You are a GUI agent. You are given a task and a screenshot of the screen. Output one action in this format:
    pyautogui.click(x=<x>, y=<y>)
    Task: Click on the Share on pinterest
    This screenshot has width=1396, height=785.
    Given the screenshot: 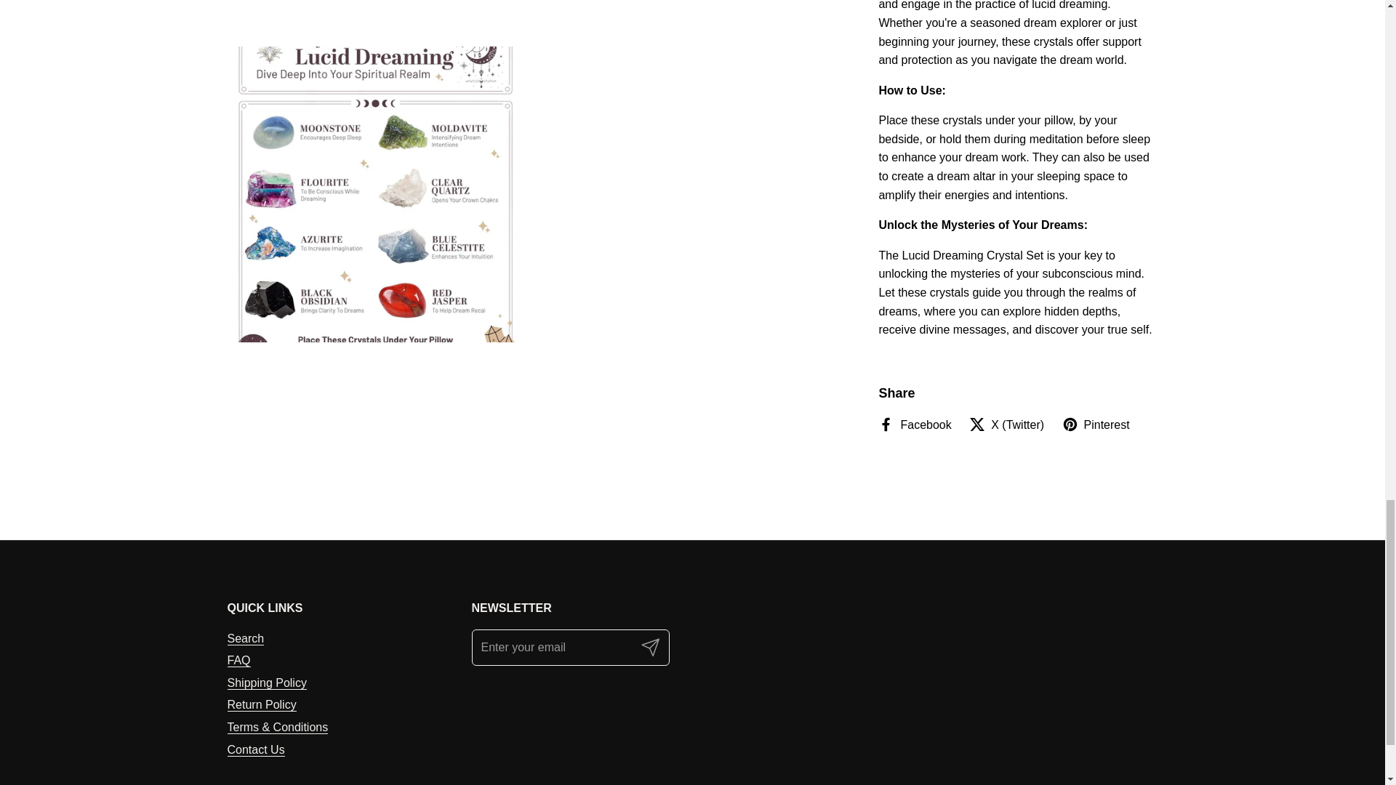 What is the action you would take?
    pyautogui.click(x=1096, y=425)
    